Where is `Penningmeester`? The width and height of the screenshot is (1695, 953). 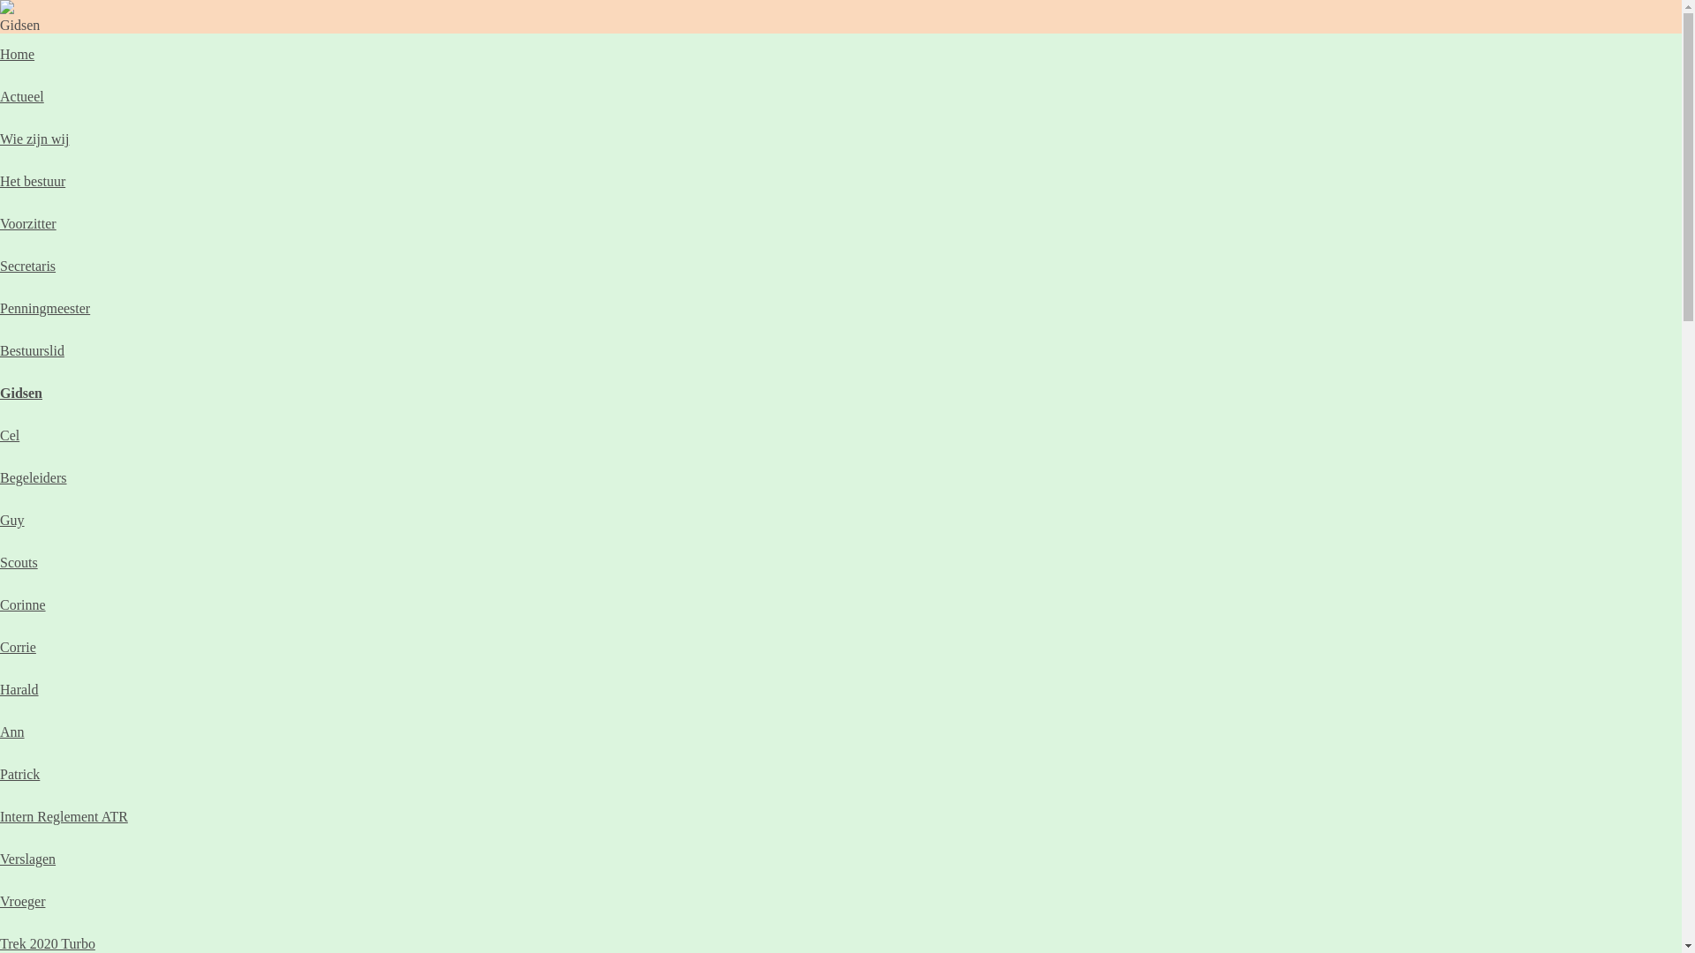 Penningmeester is located at coordinates (45, 309).